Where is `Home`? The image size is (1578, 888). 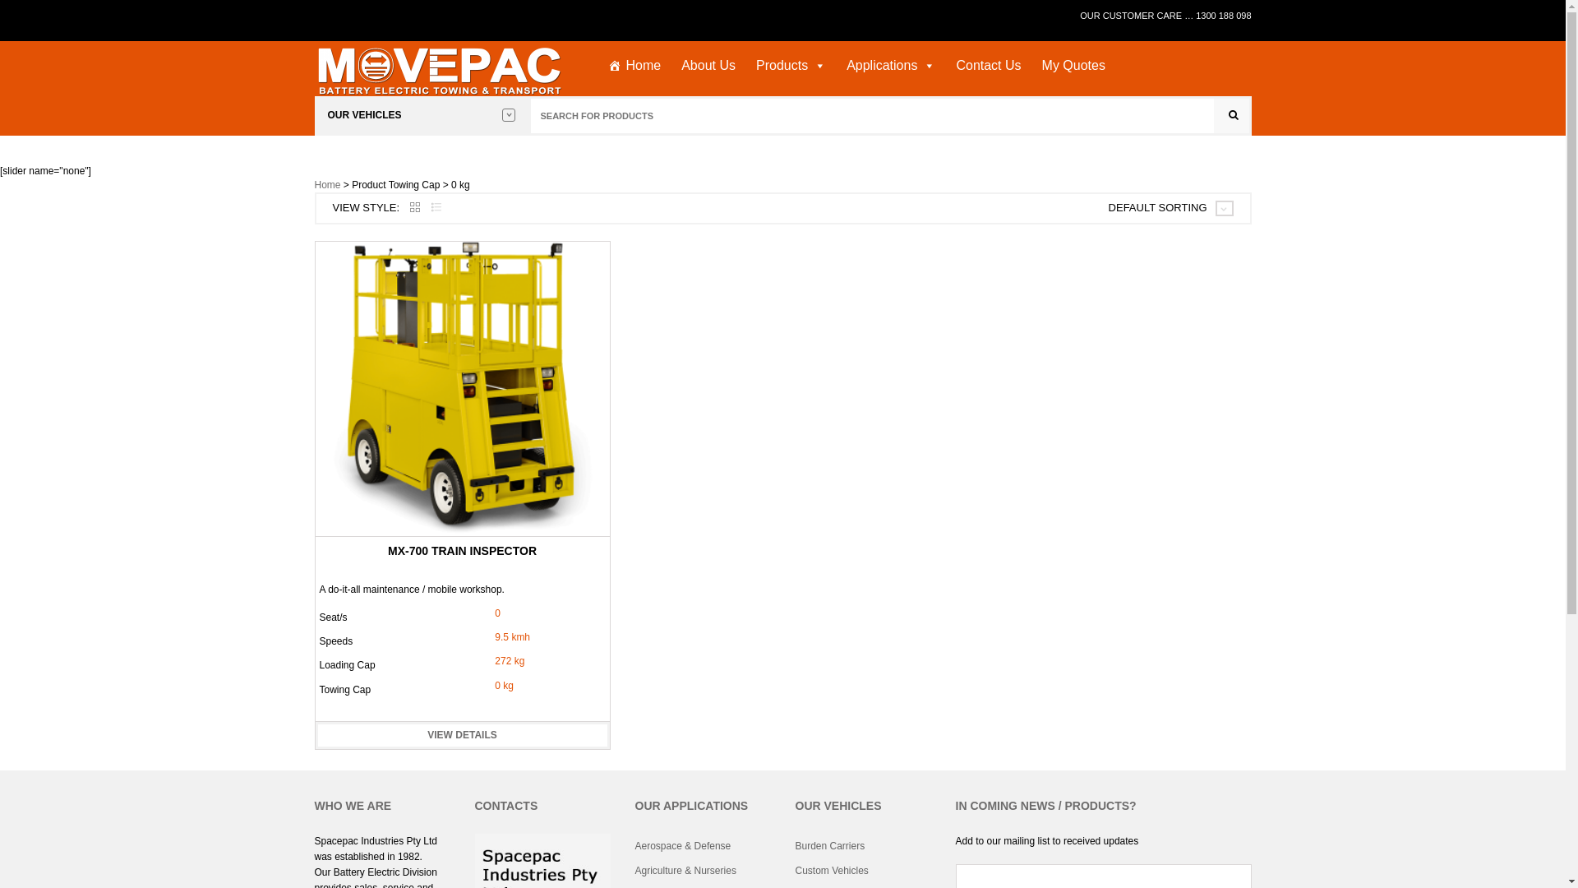 Home is located at coordinates (634, 66).